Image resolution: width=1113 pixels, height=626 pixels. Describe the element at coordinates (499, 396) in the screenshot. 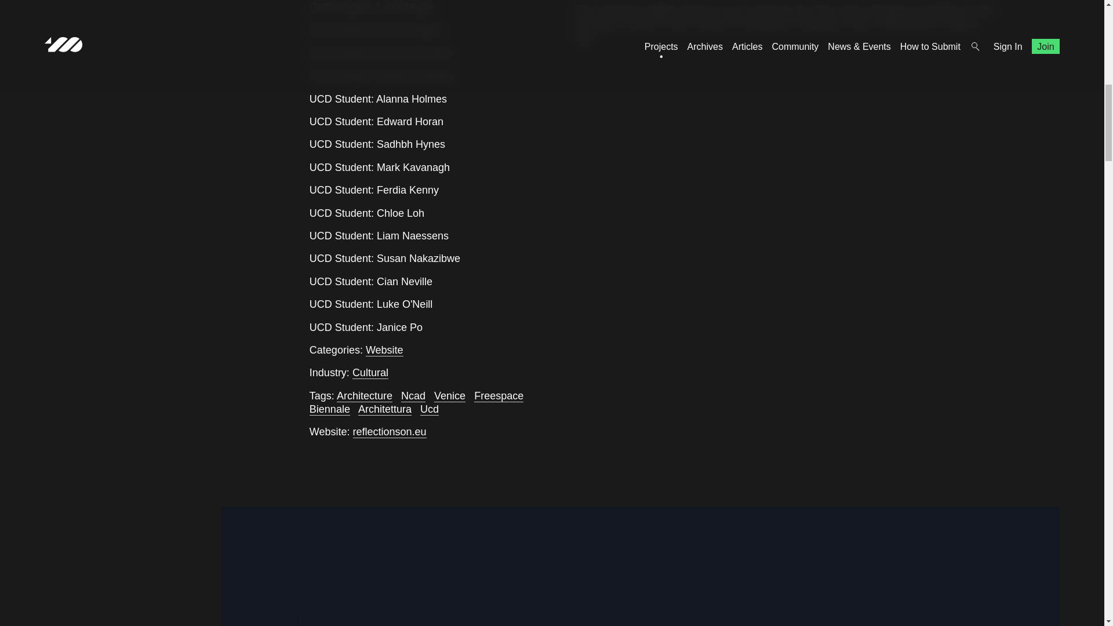

I see `Freespace` at that location.